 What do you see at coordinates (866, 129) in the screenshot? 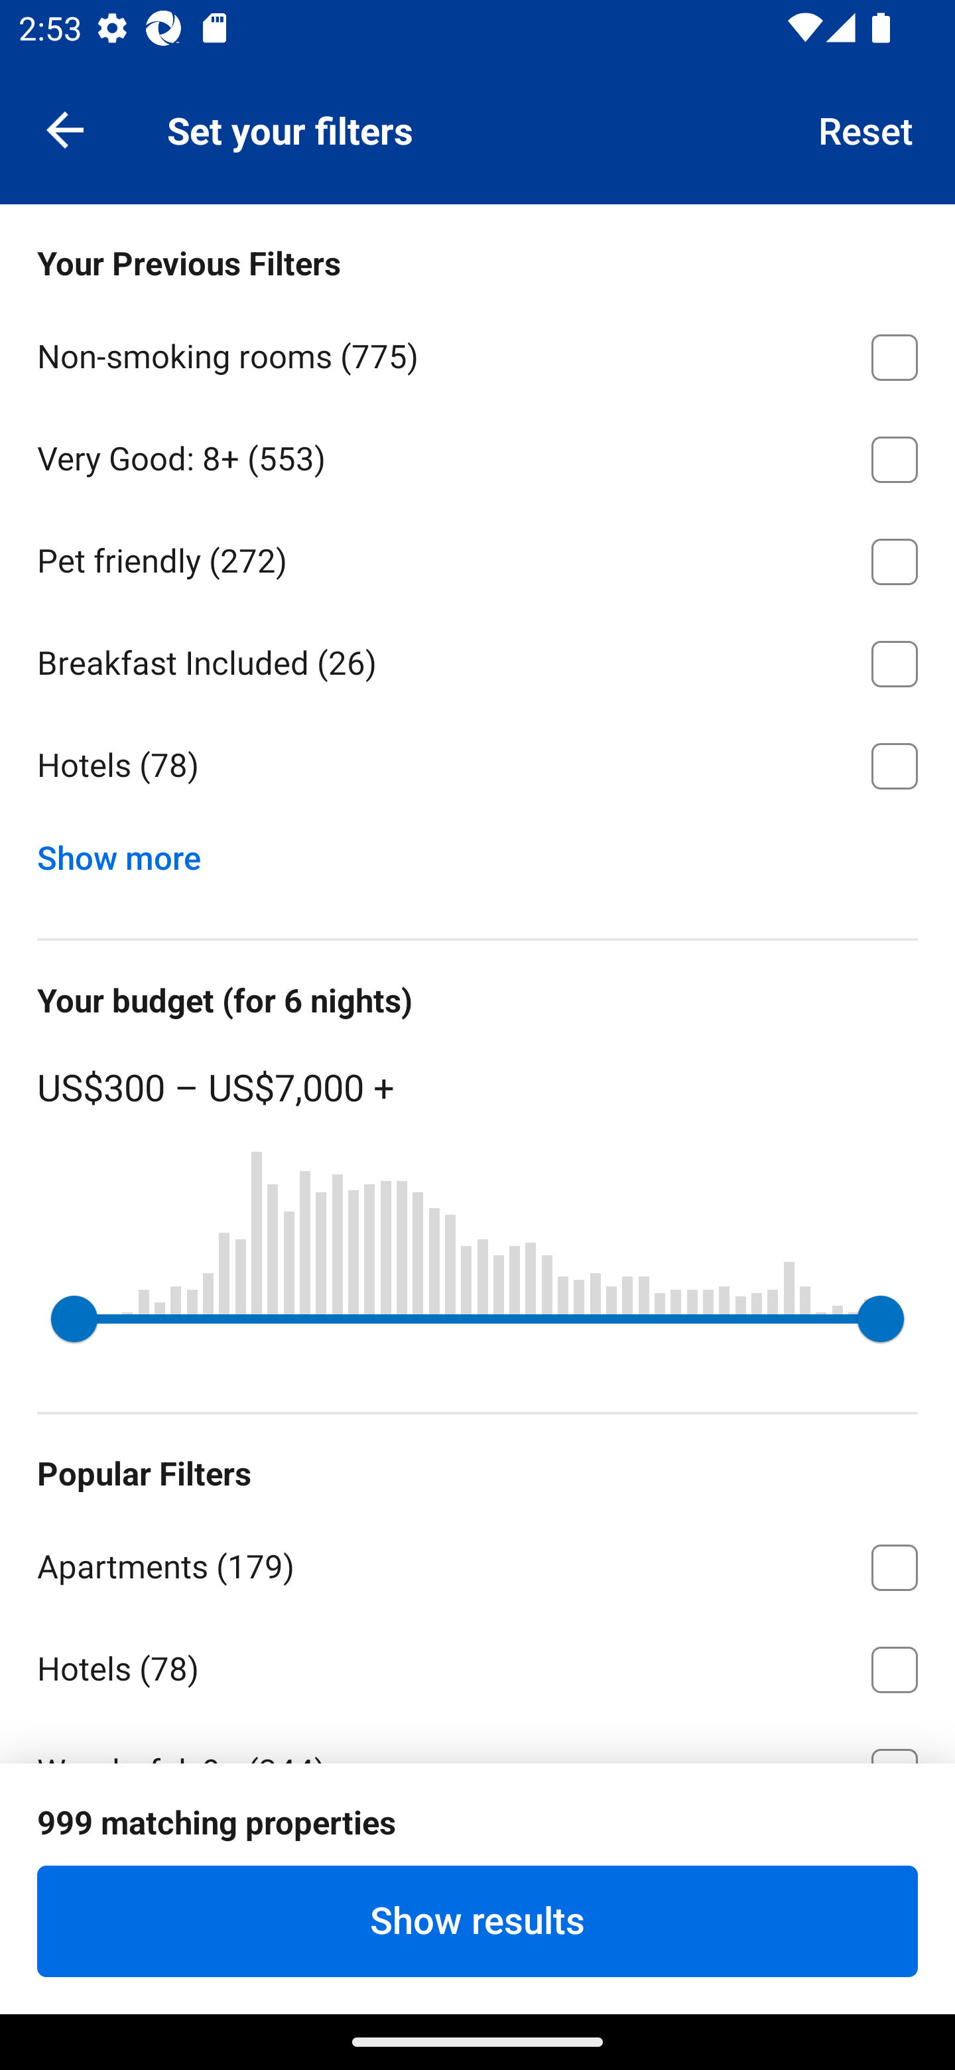
I see `Reset` at bounding box center [866, 129].